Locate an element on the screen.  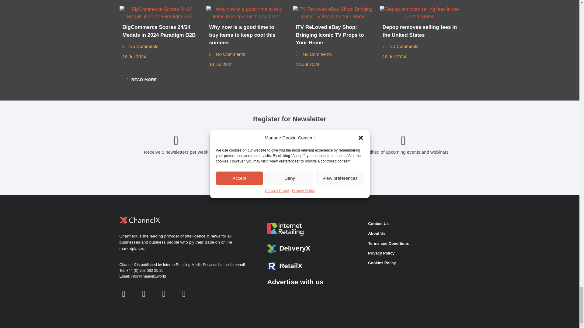
Depop removes selling fees in the United States is located at coordinates (420, 13).